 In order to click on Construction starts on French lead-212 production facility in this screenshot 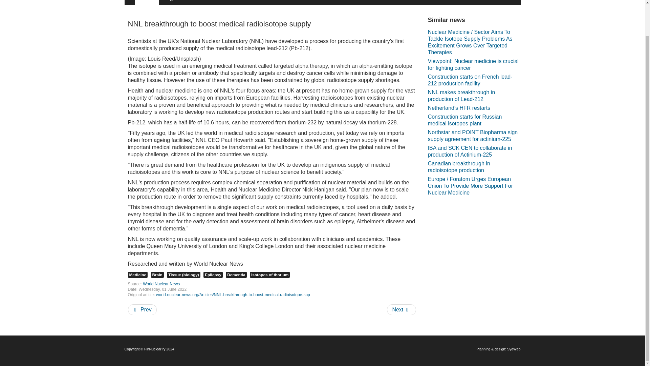, I will do `click(474, 80)`.